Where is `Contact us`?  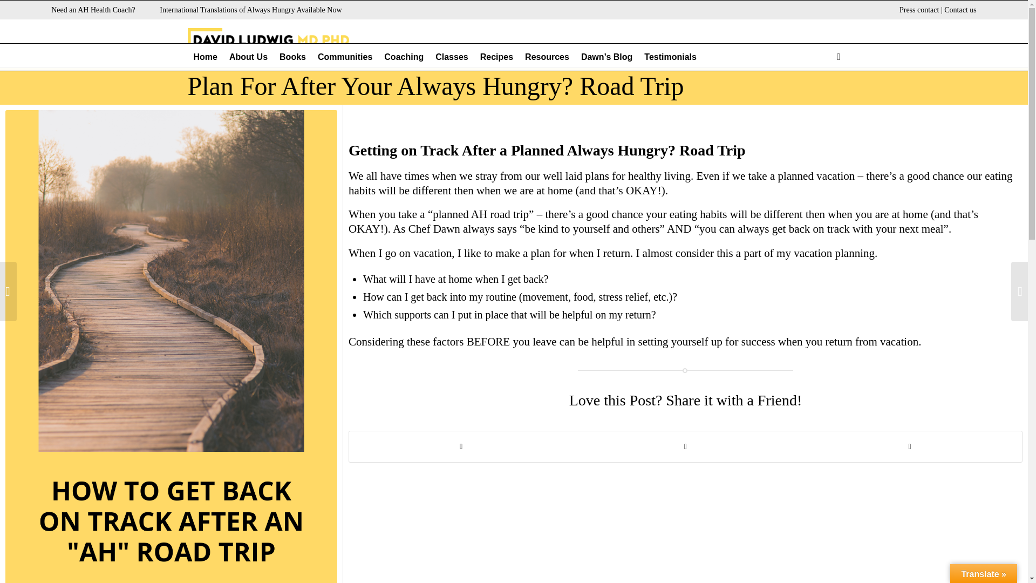 Contact us is located at coordinates (960, 10).